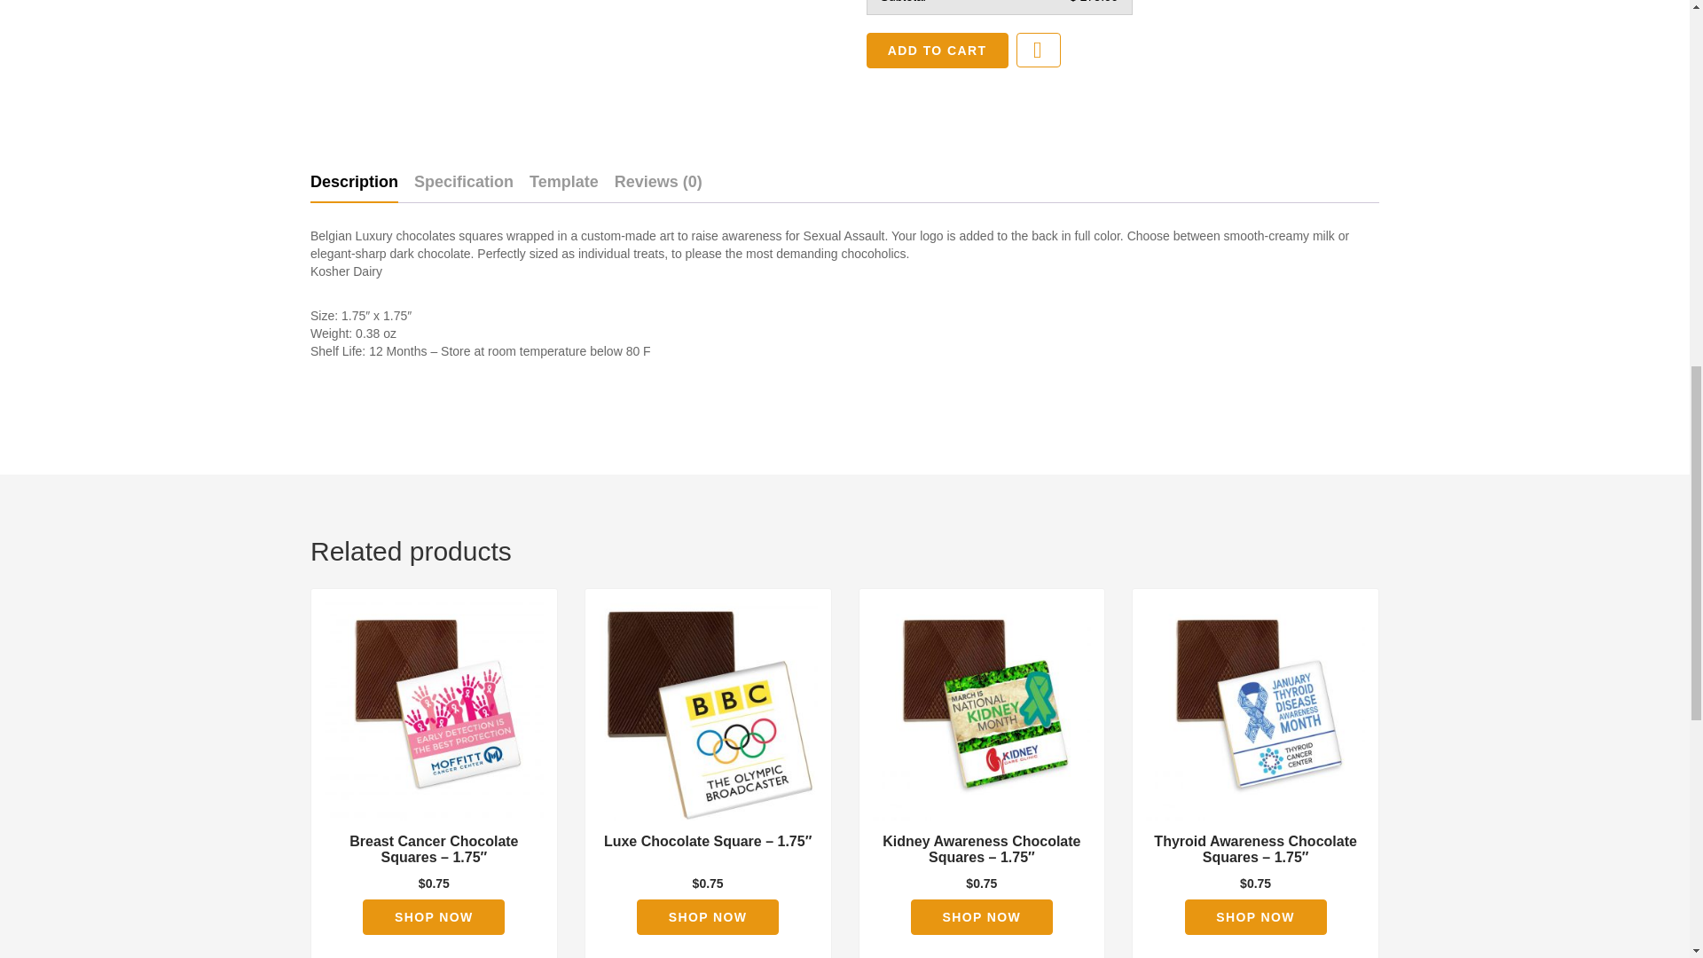 The height and width of the screenshot is (958, 1703). I want to click on Specification, so click(463, 181).